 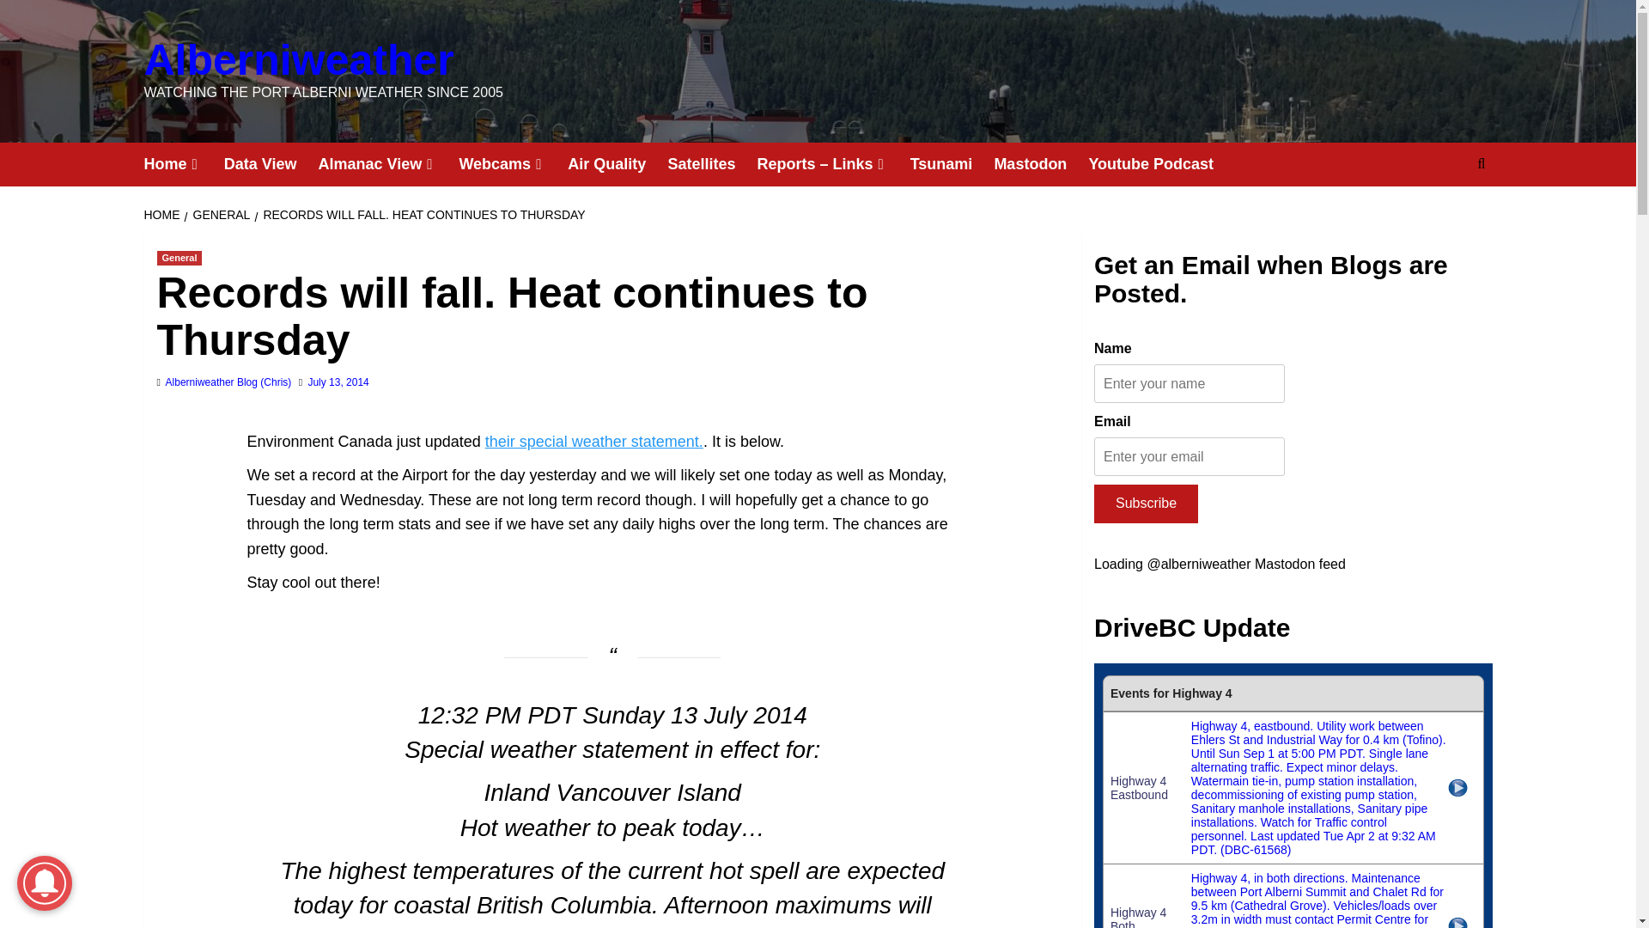 What do you see at coordinates (1146, 504) in the screenshot?
I see `Subscribe` at bounding box center [1146, 504].